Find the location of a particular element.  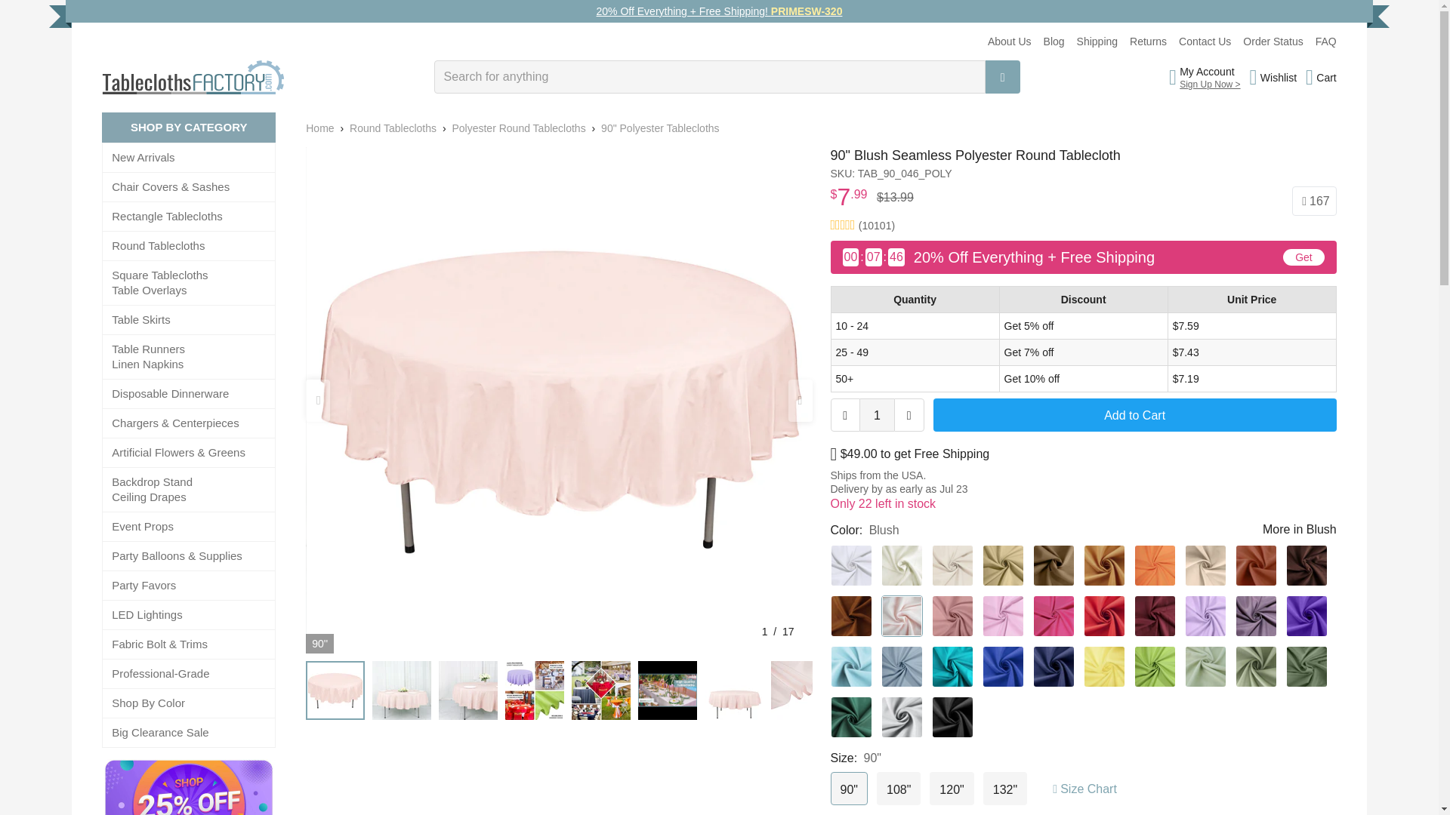

Lavender Lilac is located at coordinates (1205, 616).